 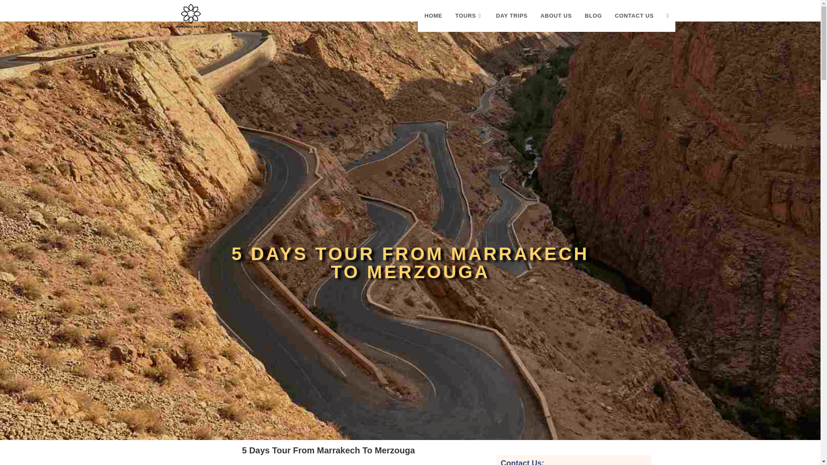 I want to click on HOME, so click(x=432, y=16).